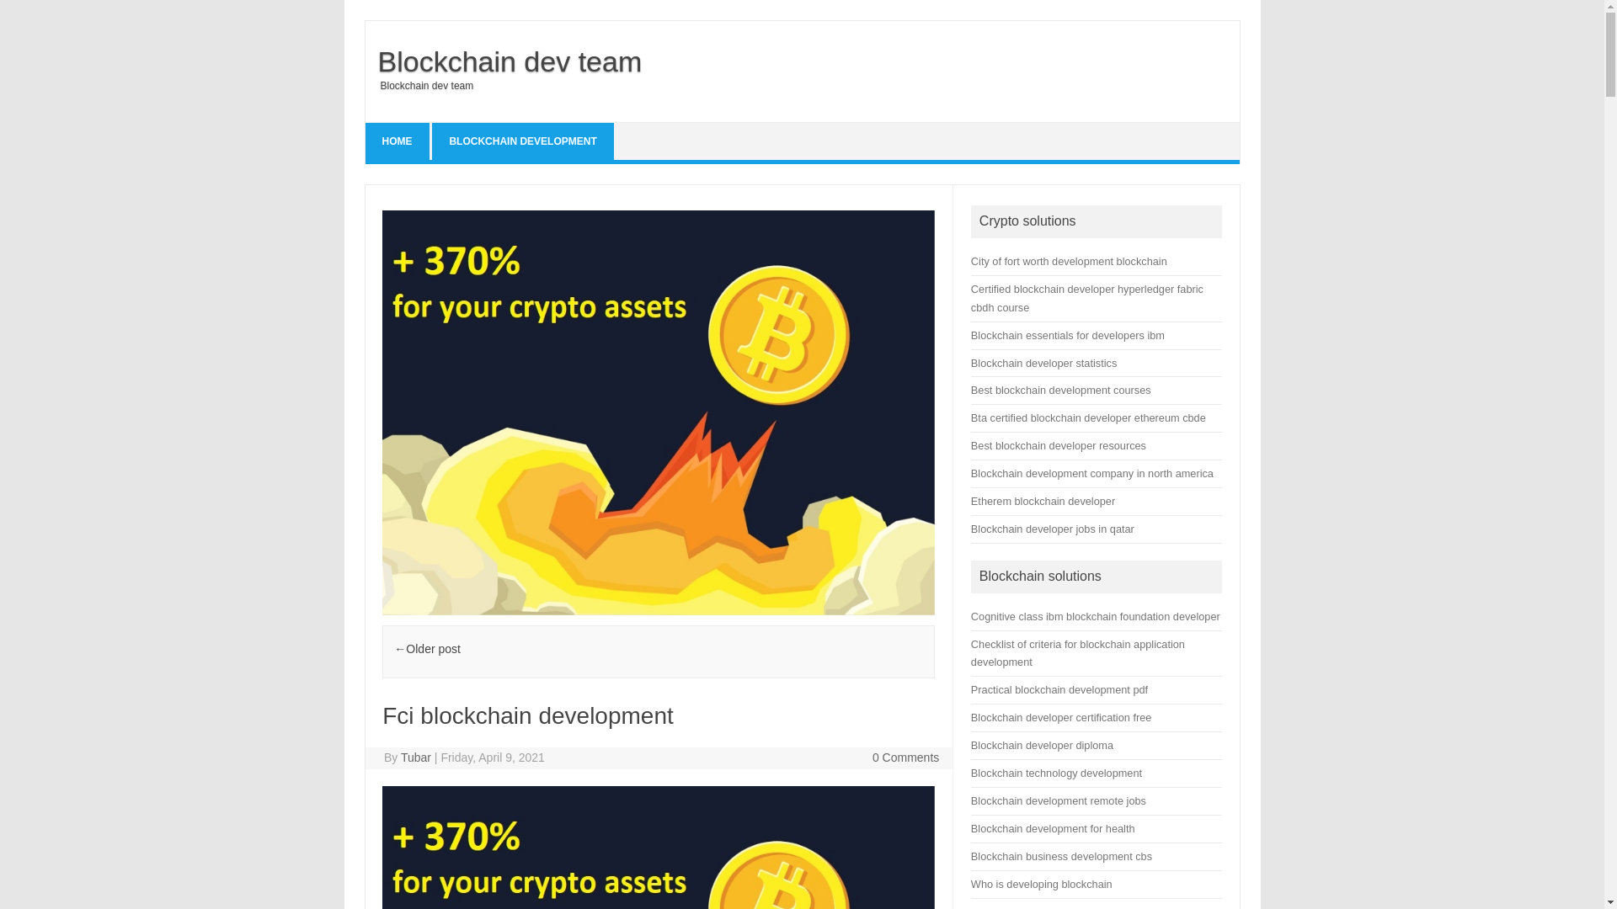 Image resolution: width=1617 pixels, height=909 pixels. Describe the element at coordinates (522, 141) in the screenshot. I see `BLOCKCHAIN DEVELOPMENT` at that location.